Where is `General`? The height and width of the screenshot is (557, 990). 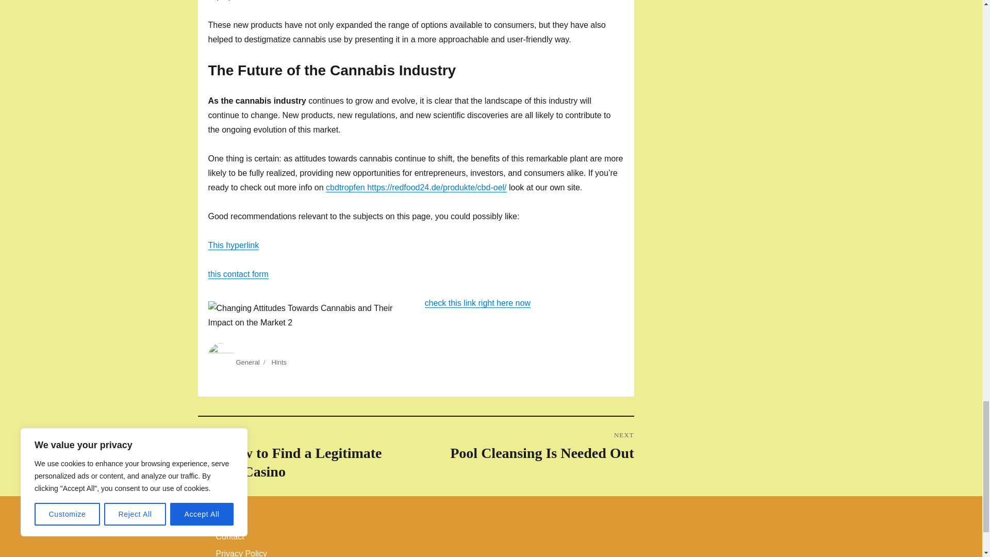
General is located at coordinates (247, 362).